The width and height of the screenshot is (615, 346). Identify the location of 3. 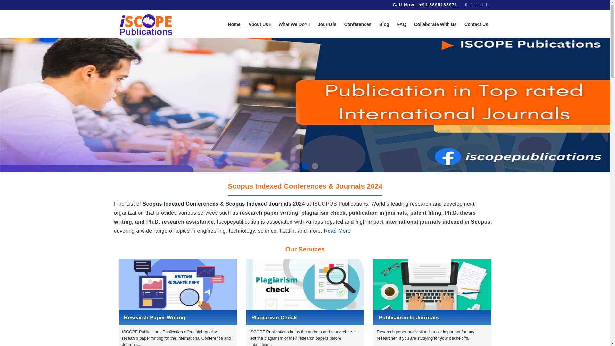
(315, 166).